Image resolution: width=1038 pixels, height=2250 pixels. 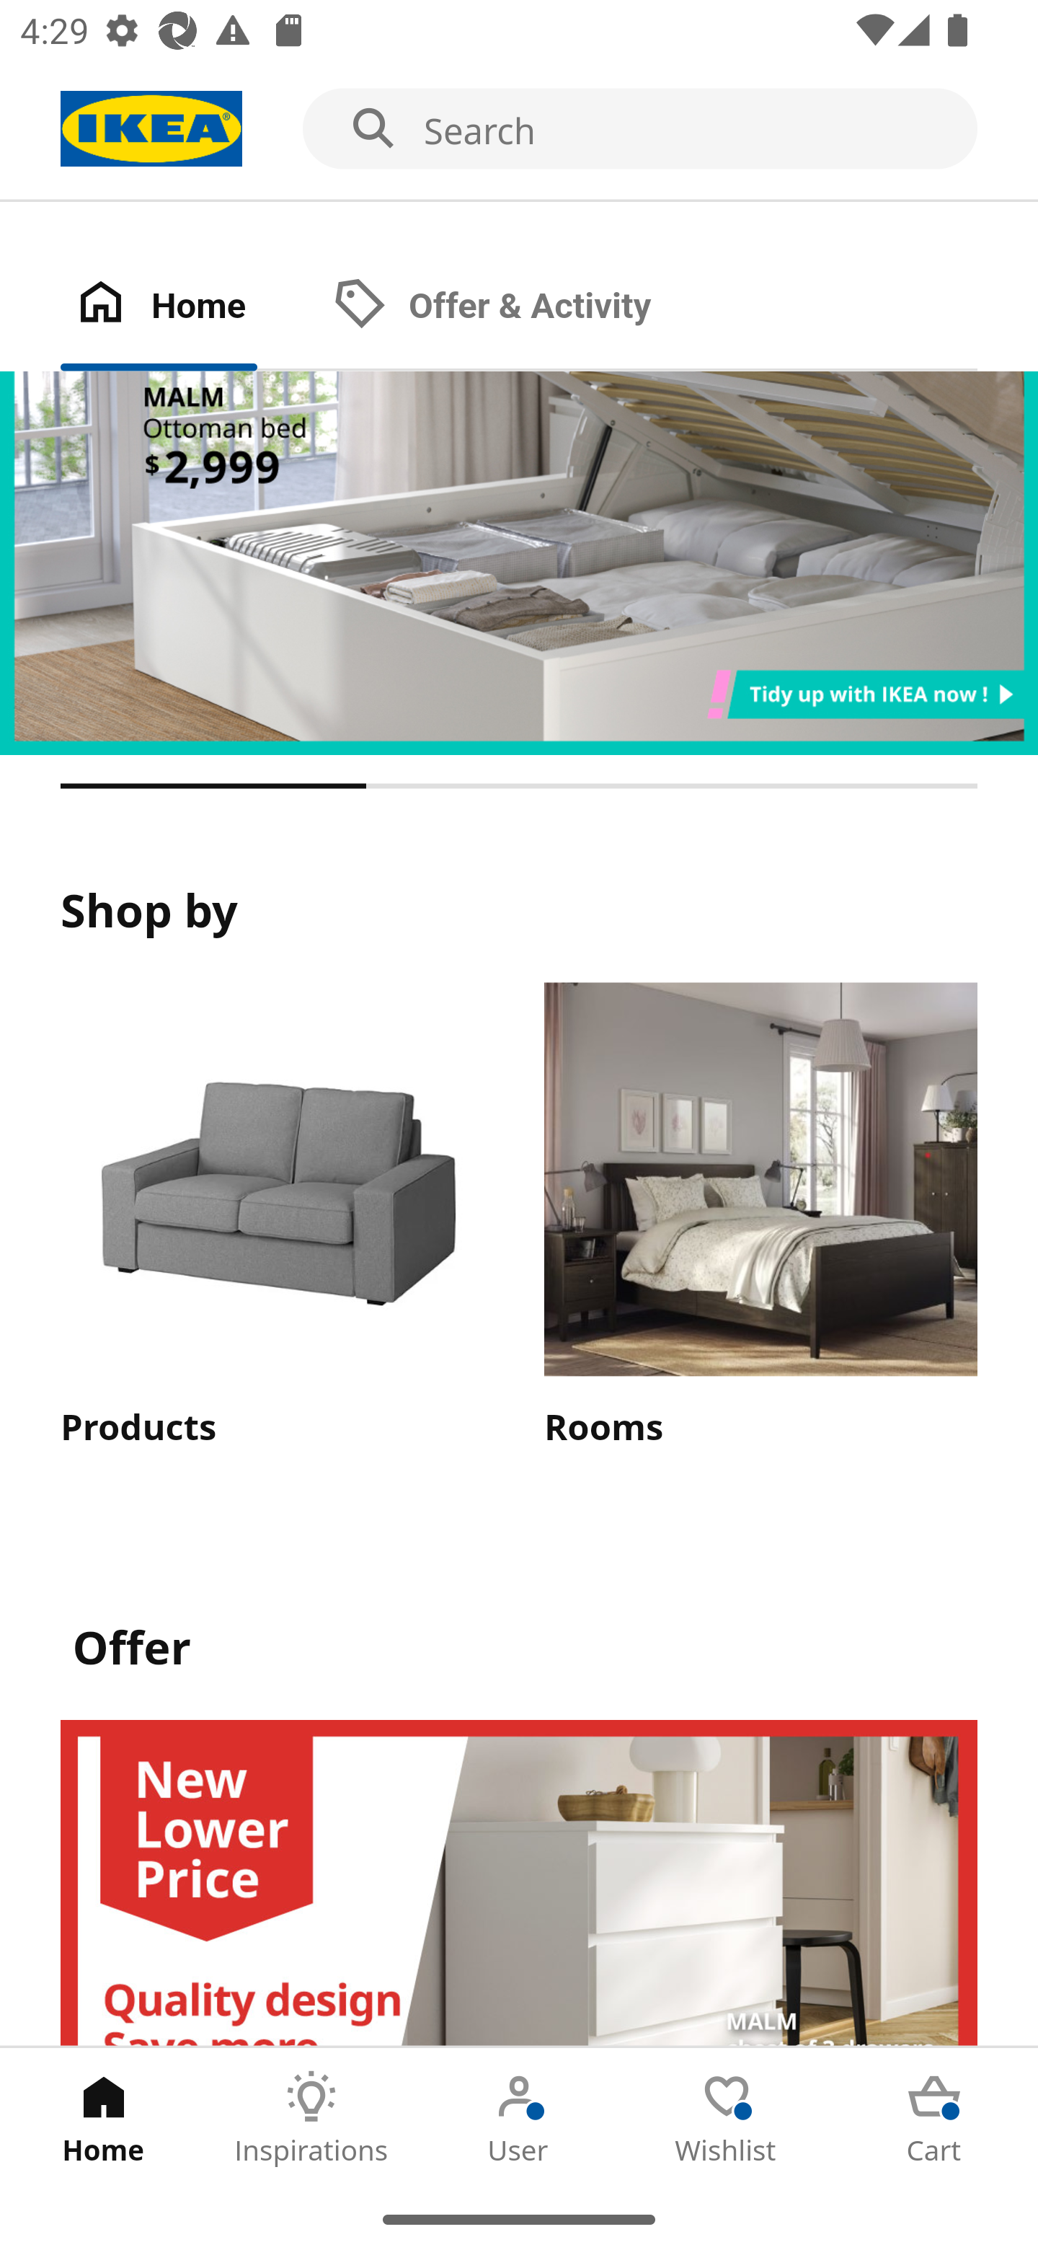 I want to click on Home
Tab 1 of 2, so click(x=189, y=306).